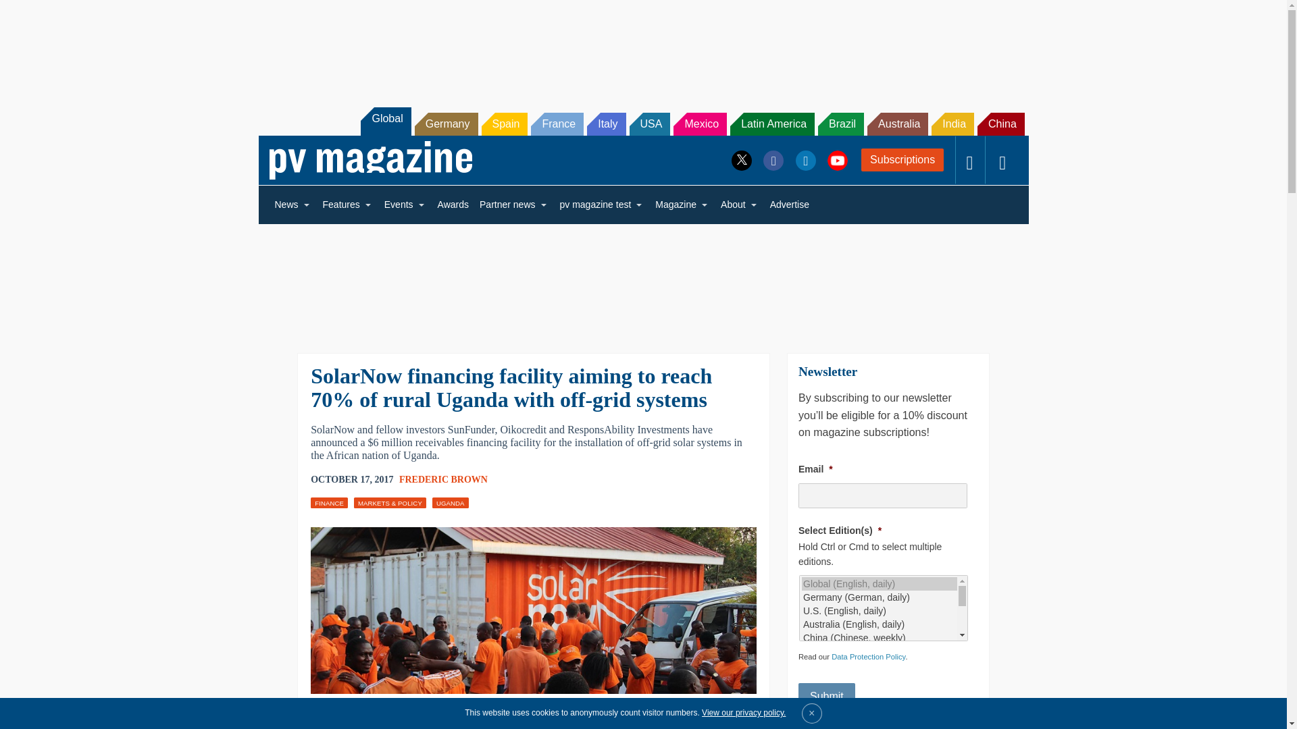  I want to click on pv magazine - Photovoltaics Markets and Technology, so click(370, 160).